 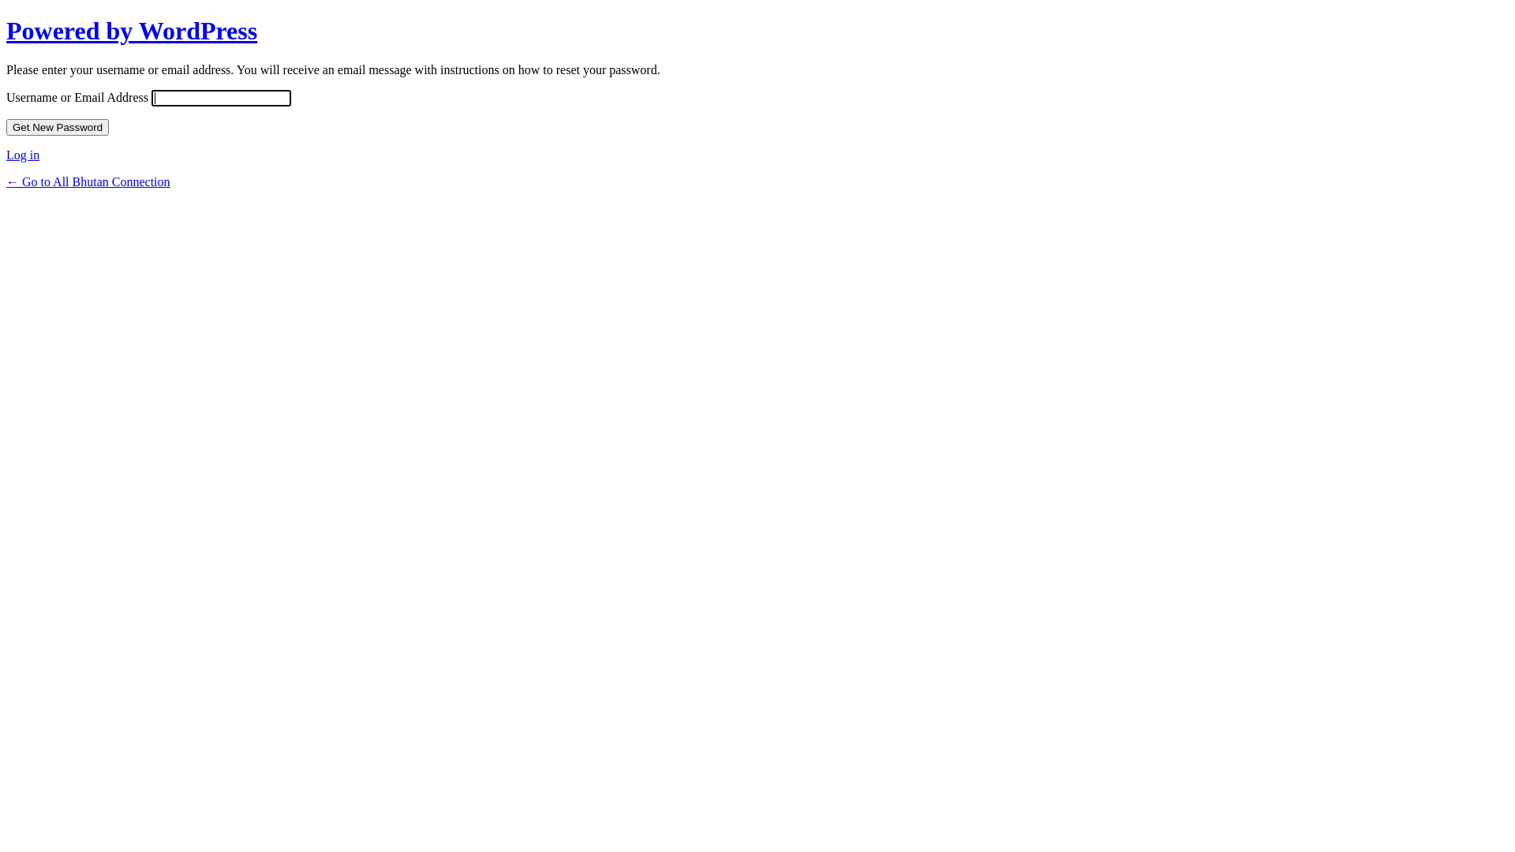 I want to click on Powered by WordPress, so click(x=132, y=31).